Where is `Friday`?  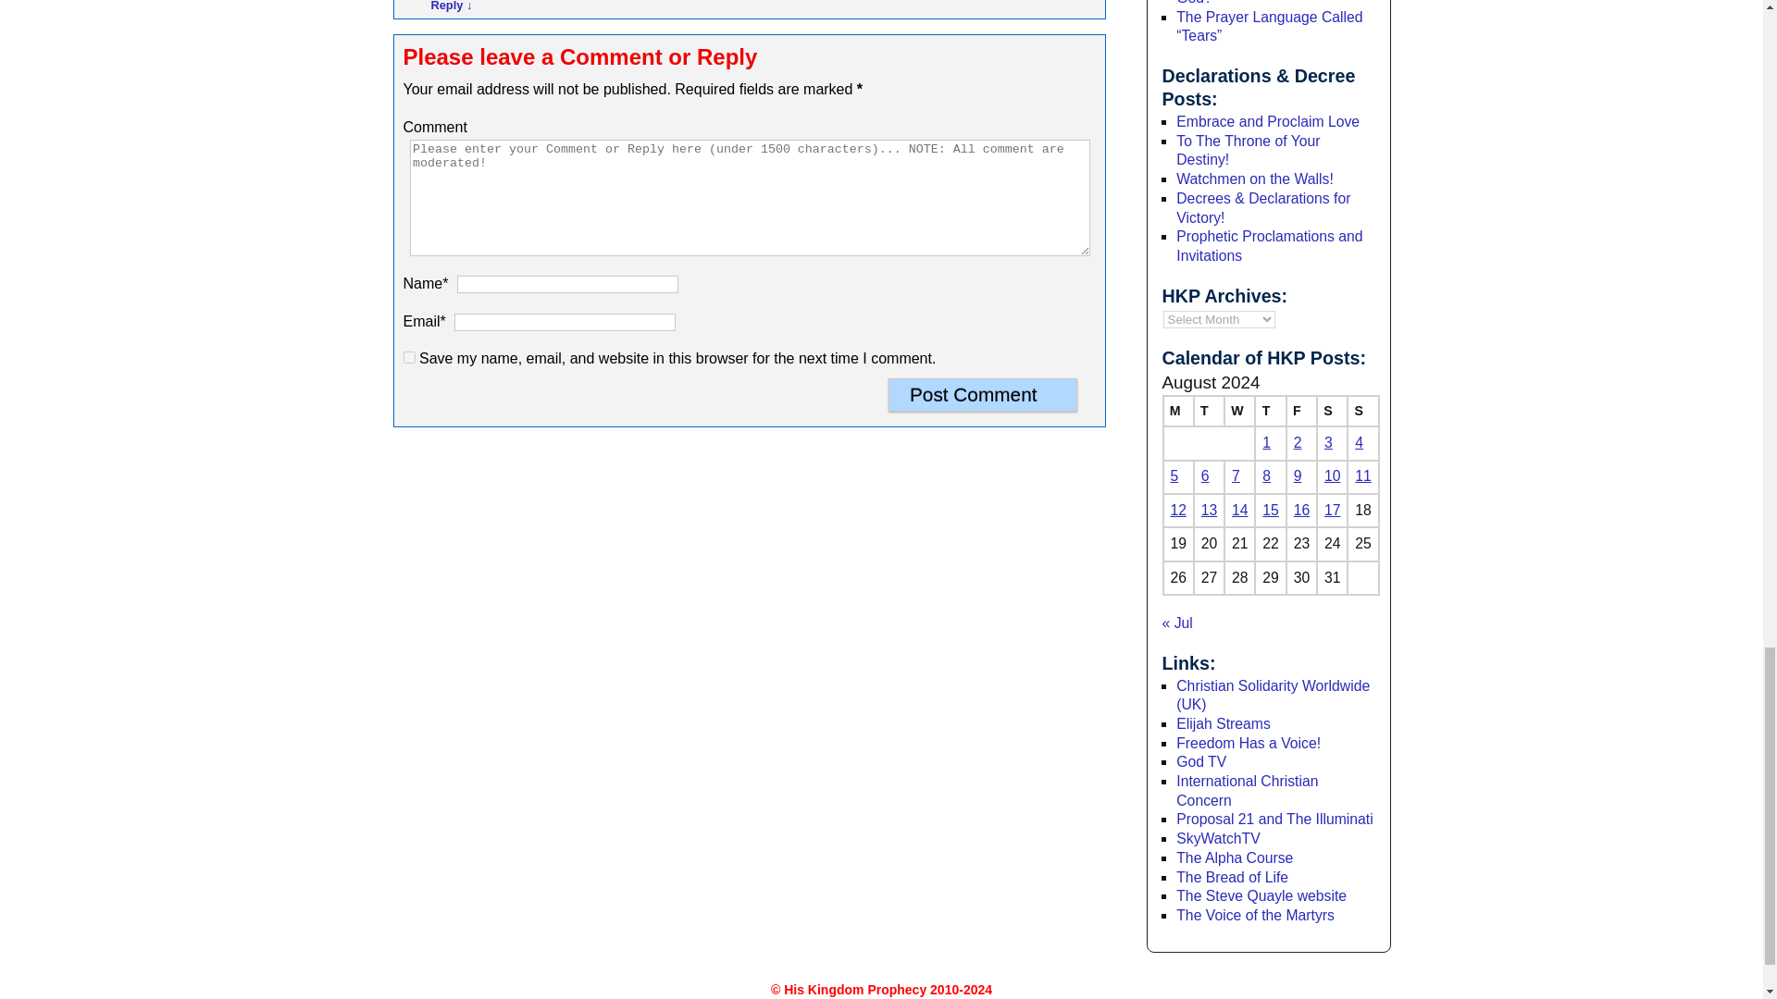
Friday is located at coordinates (1301, 411).